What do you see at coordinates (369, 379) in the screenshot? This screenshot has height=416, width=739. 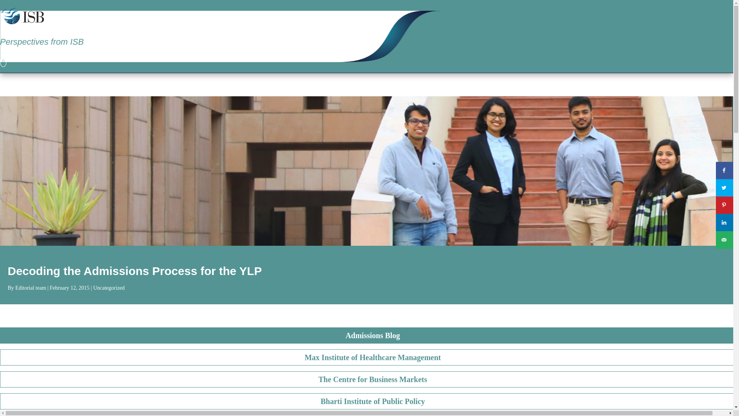 I see `The Centre for Business Markets` at bounding box center [369, 379].